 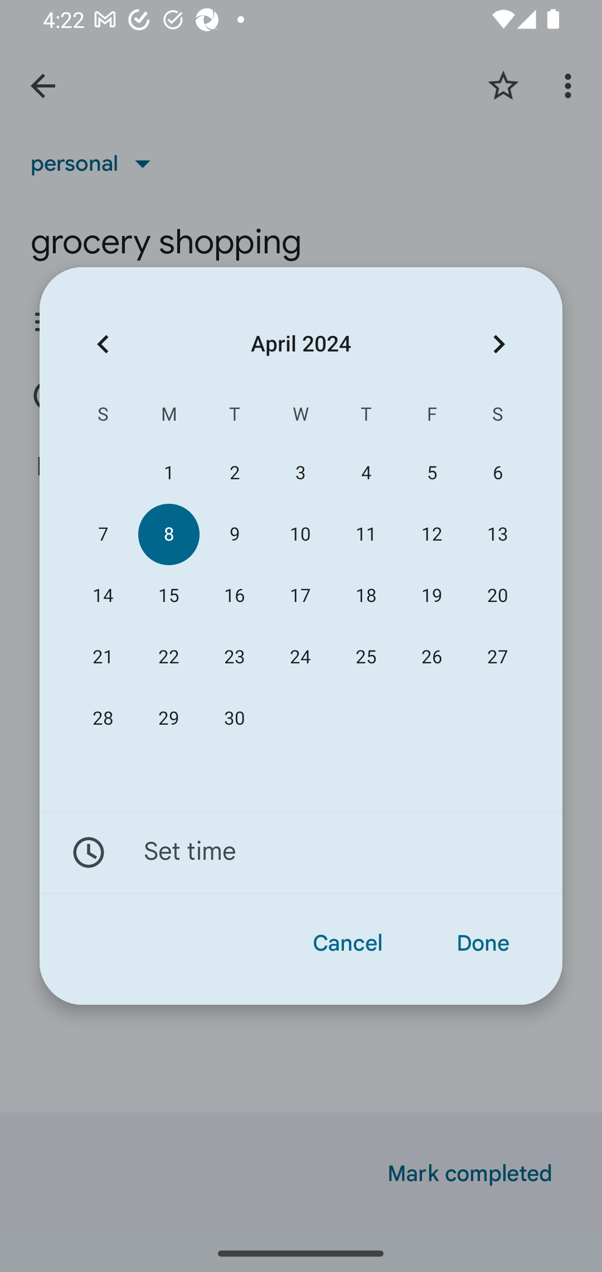 What do you see at coordinates (497, 596) in the screenshot?
I see `20 20 April 2024` at bounding box center [497, 596].